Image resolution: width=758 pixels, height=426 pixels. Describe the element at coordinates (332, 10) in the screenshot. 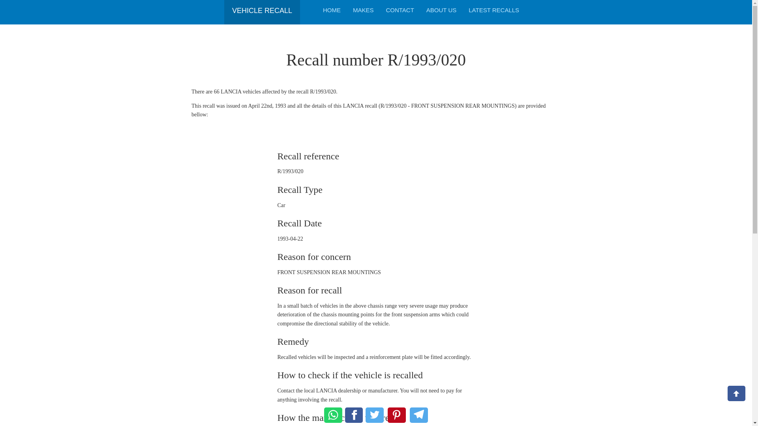

I see `HOME` at that location.